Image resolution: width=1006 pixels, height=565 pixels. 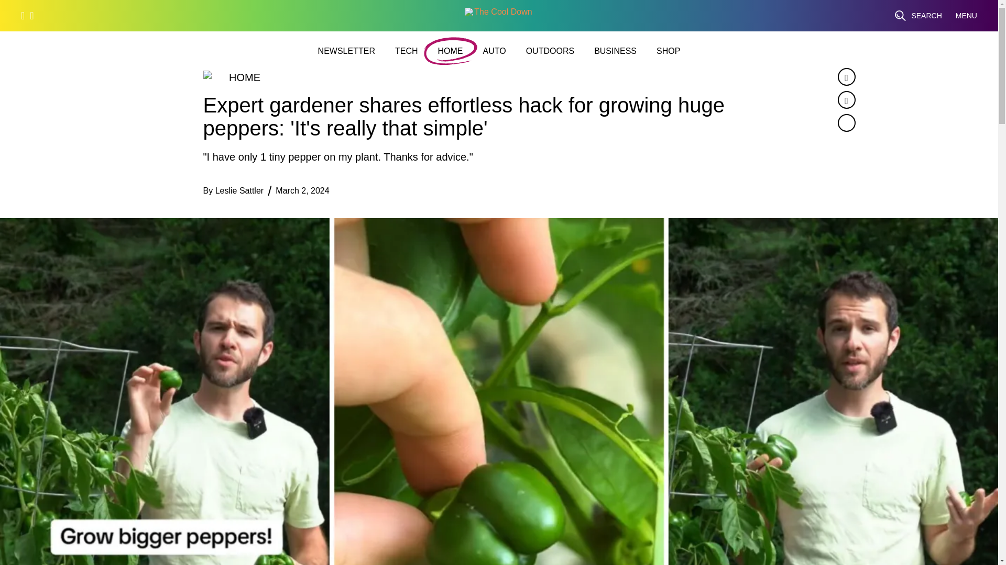 I want to click on HOME, so click(x=450, y=51).